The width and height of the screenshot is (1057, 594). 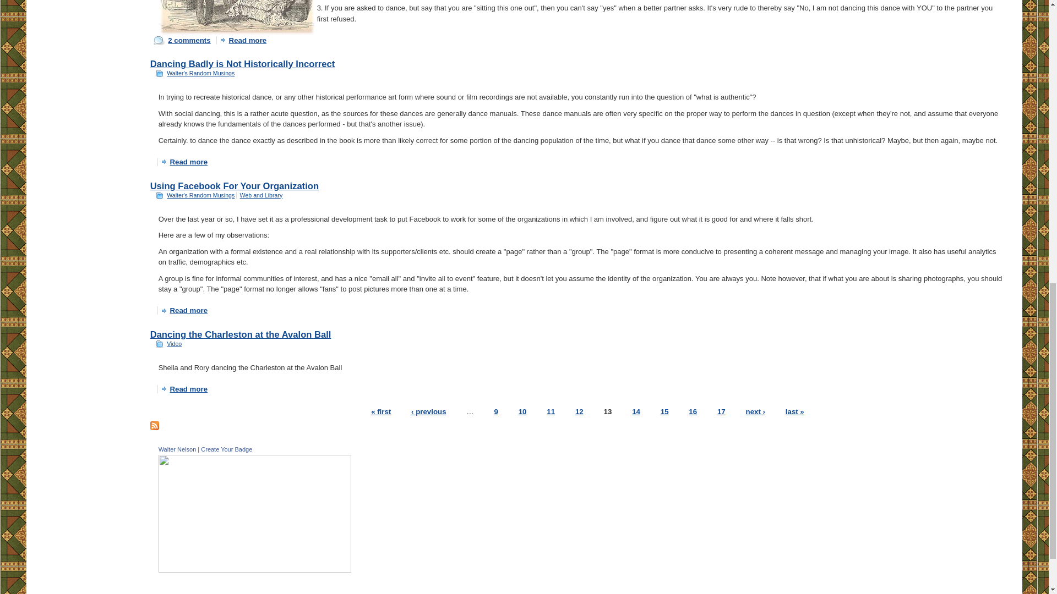 I want to click on Read more, so click(x=185, y=388).